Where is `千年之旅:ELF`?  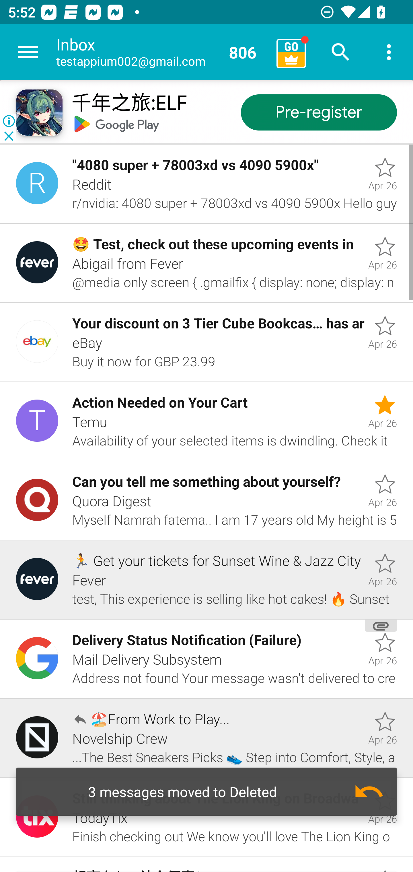
千年之旅:ELF is located at coordinates (129, 104).